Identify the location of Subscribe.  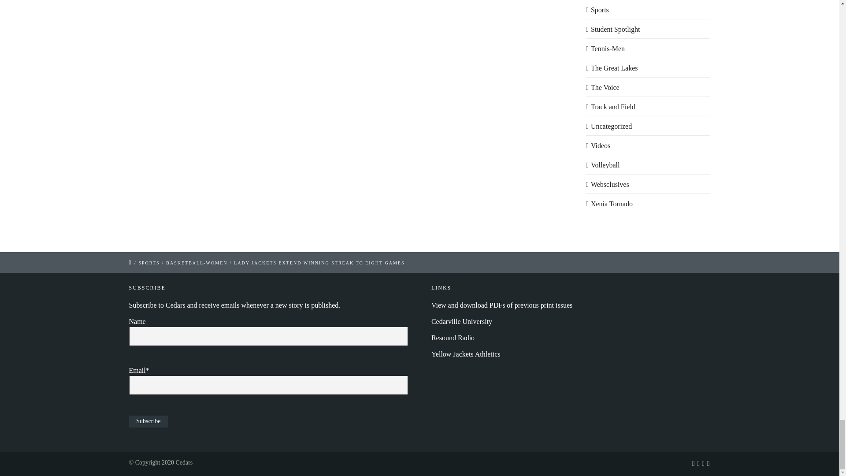
(148, 421).